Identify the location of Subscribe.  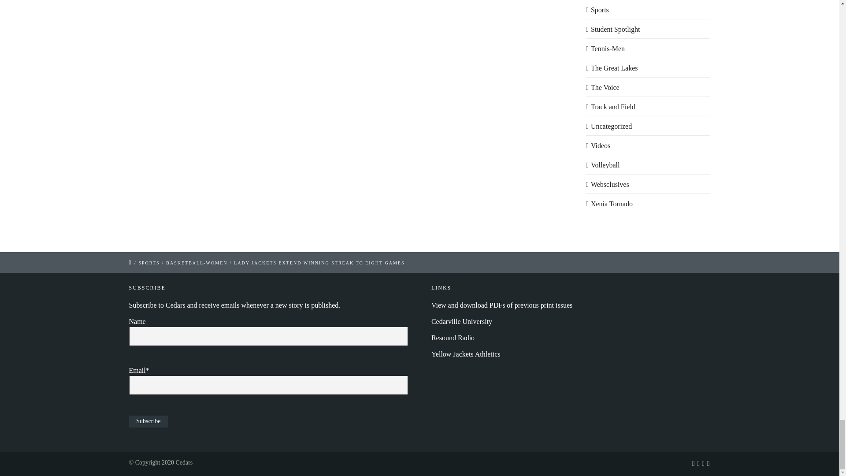
(148, 421).